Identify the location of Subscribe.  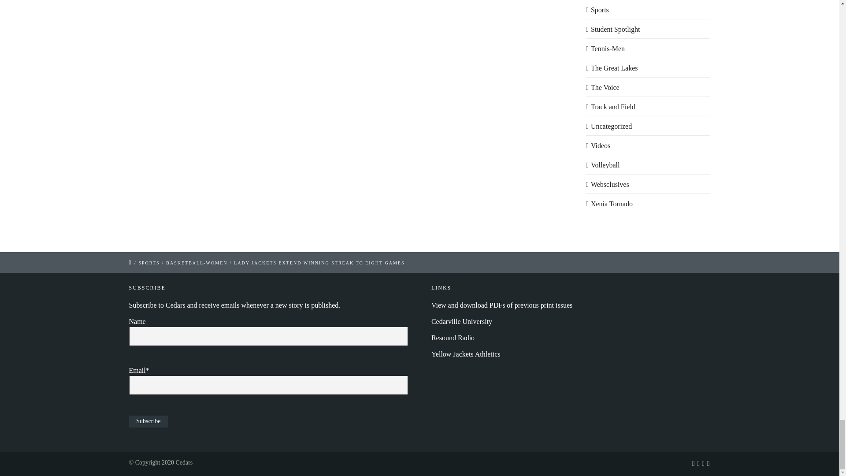
(148, 421).